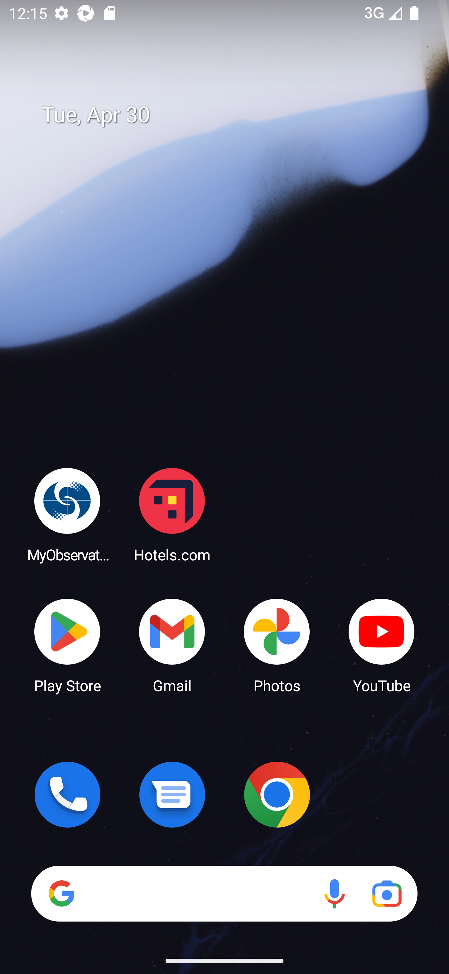 The width and height of the screenshot is (449, 974). I want to click on YouTube, so click(382, 645).